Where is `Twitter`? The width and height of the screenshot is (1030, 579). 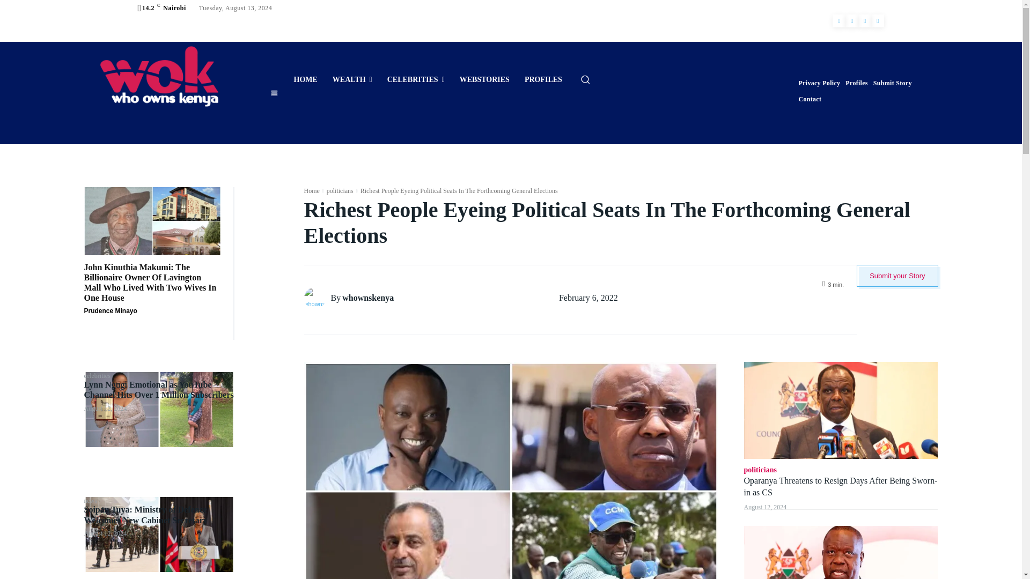
Twitter is located at coordinates (865, 20).